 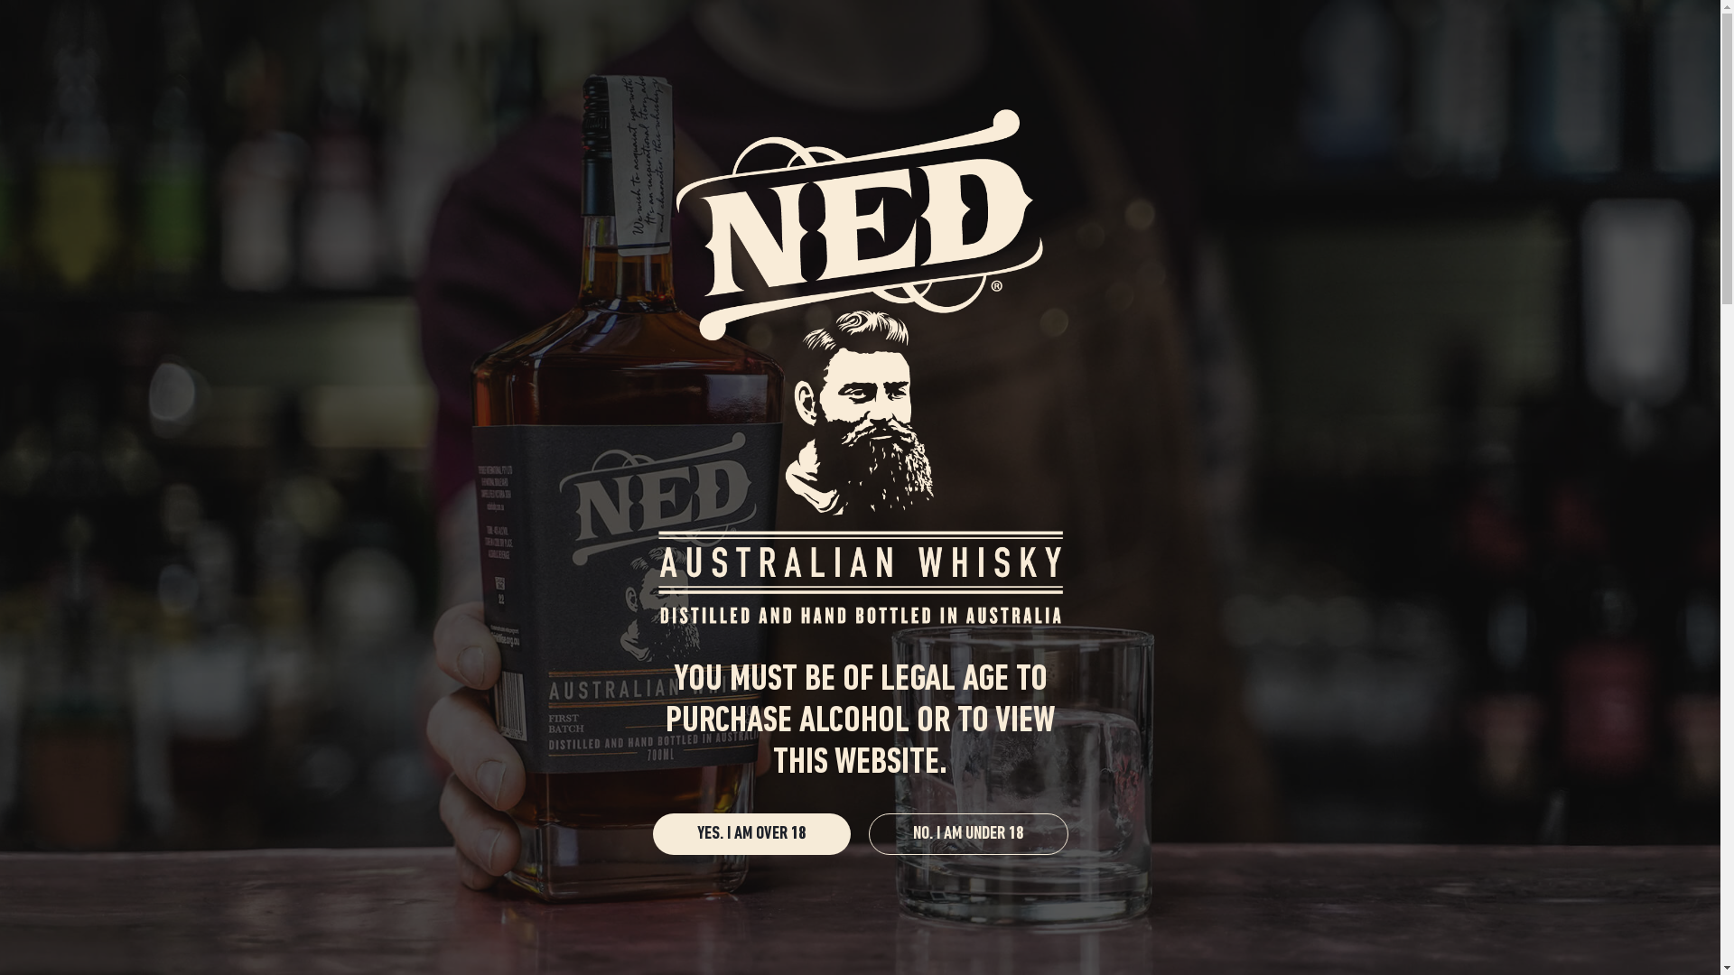 I want to click on YES. I AM OVER 18, so click(x=751, y=834).